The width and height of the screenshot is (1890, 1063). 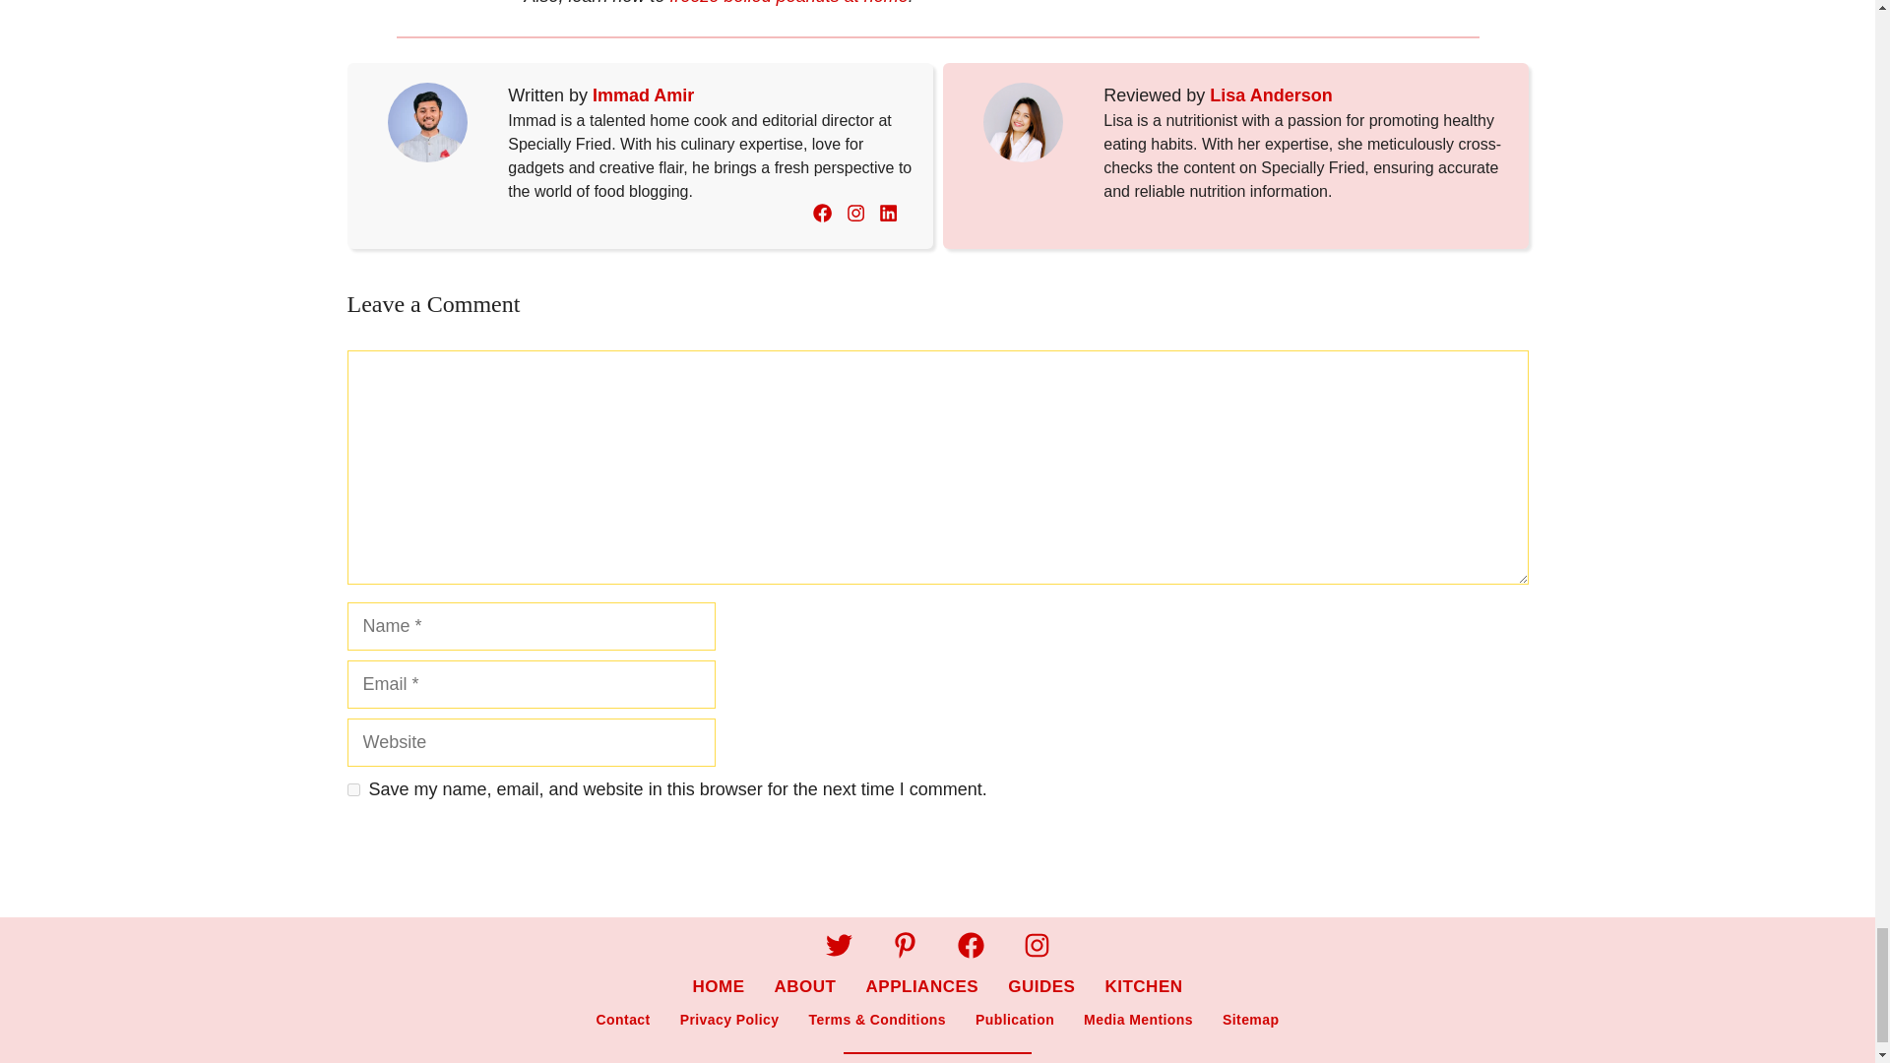 What do you see at coordinates (352, 789) in the screenshot?
I see `yes` at bounding box center [352, 789].